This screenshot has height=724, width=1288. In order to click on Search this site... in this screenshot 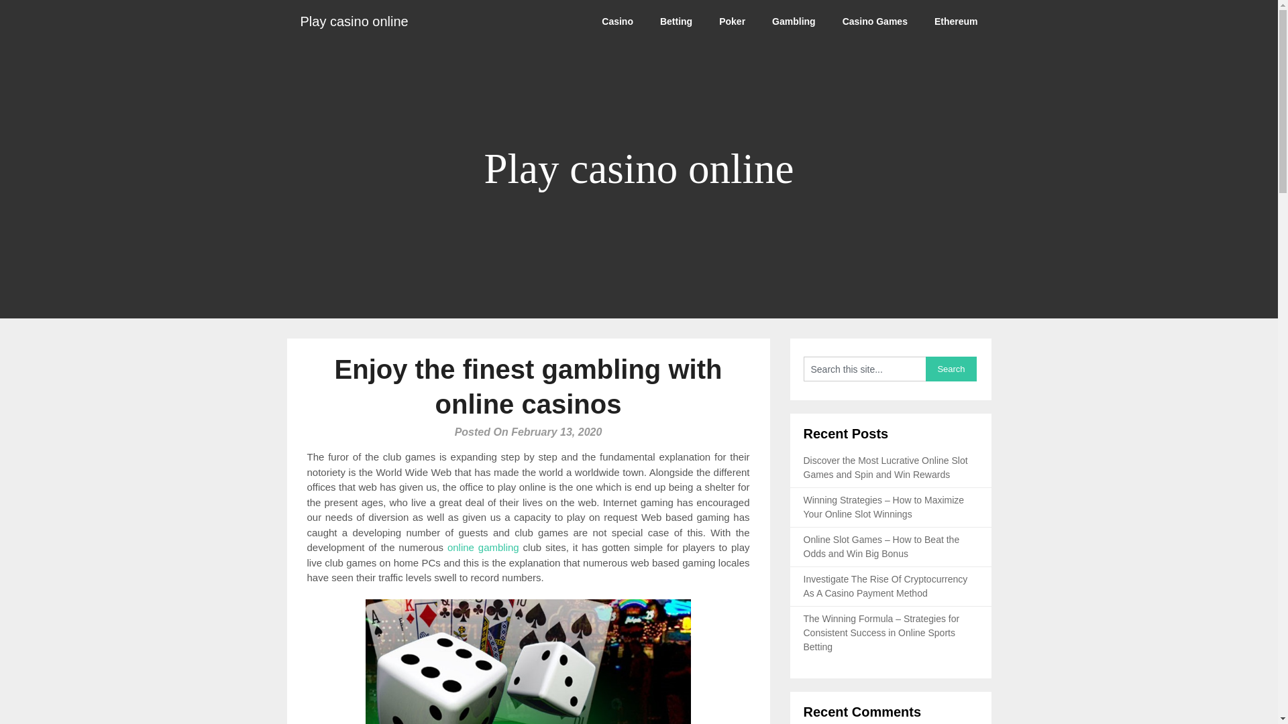, I will do `click(865, 369)`.